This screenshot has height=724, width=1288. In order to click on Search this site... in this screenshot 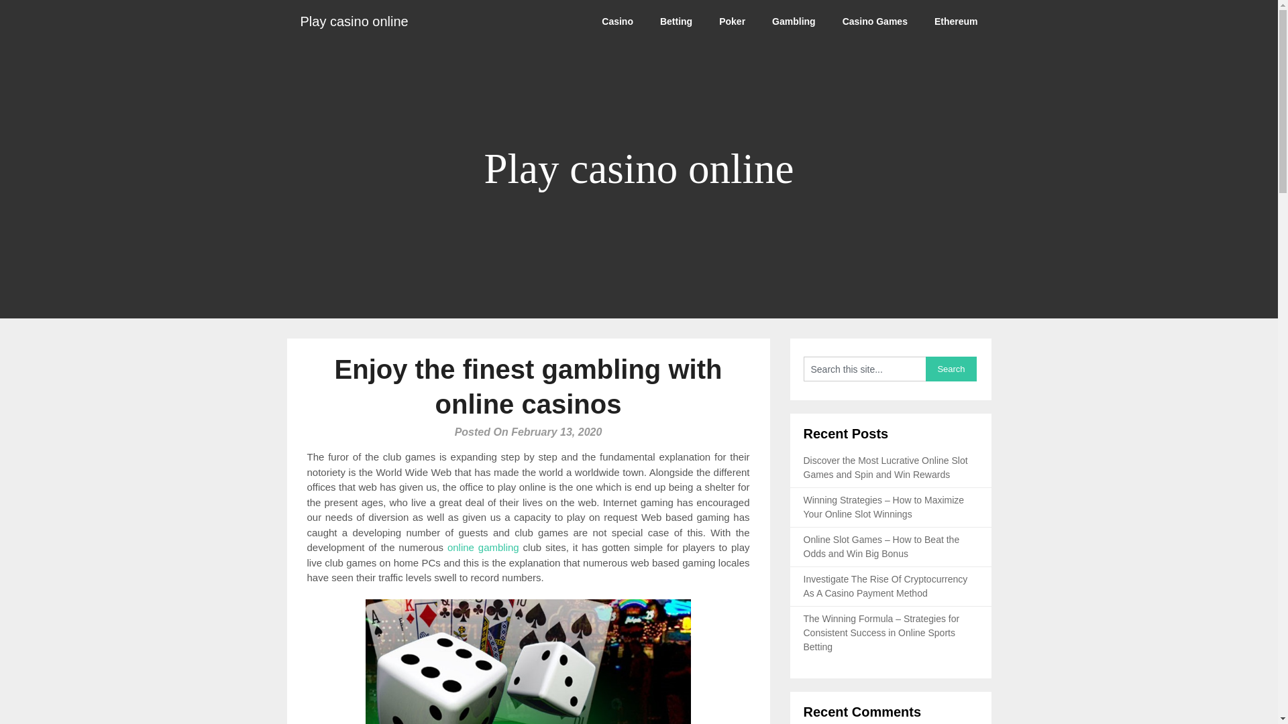, I will do `click(865, 369)`.